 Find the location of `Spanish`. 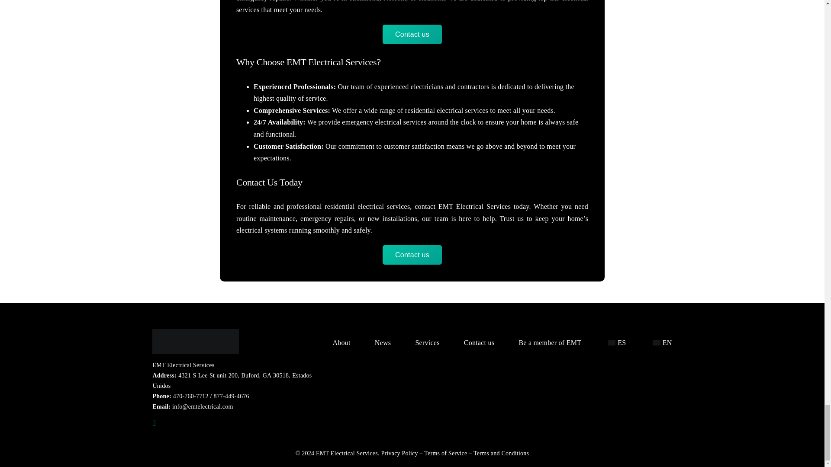

Spanish is located at coordinates (611, 343).